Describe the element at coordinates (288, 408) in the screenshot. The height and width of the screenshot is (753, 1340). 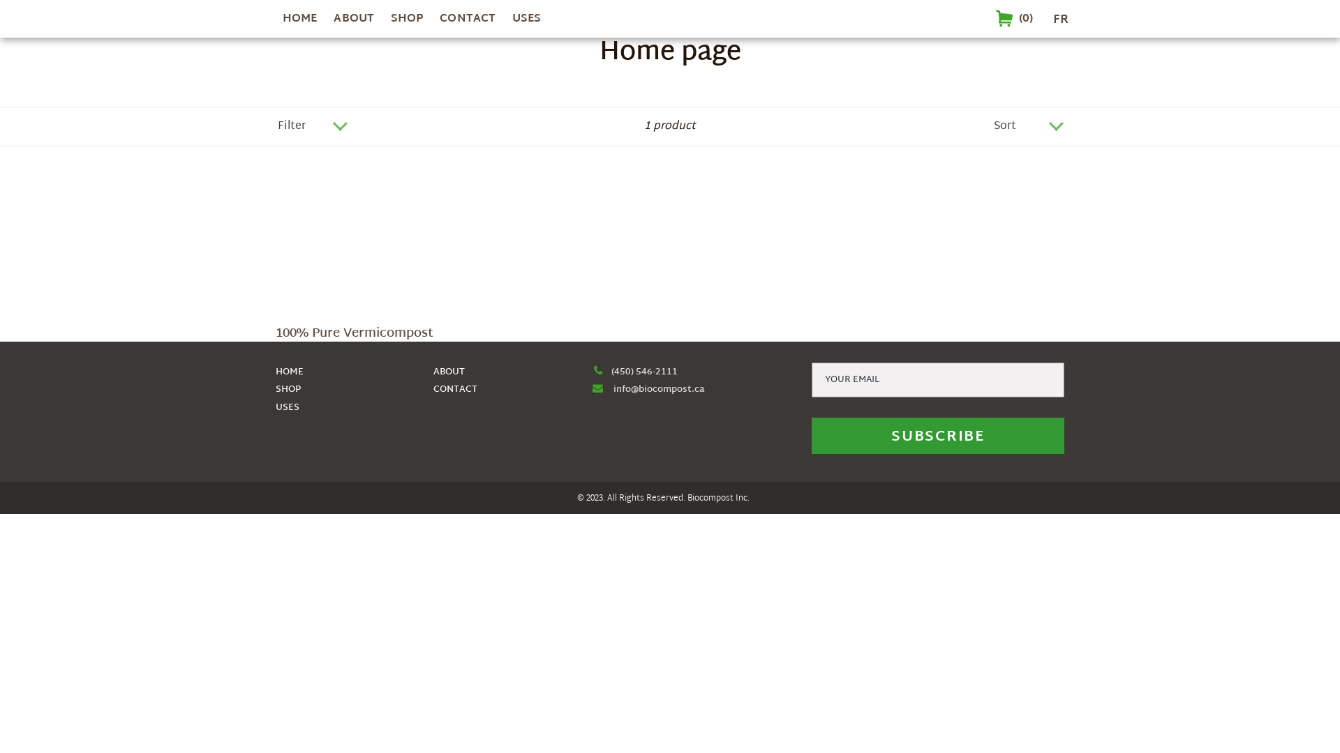
I see `USES` at that location.